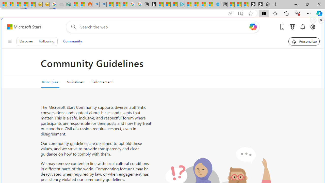 Image resolution: width=325 pixels, height=183 pixels. Describe the element at coordinates (60, 5) in the screenshot. I see `Navy Quest` at that location.